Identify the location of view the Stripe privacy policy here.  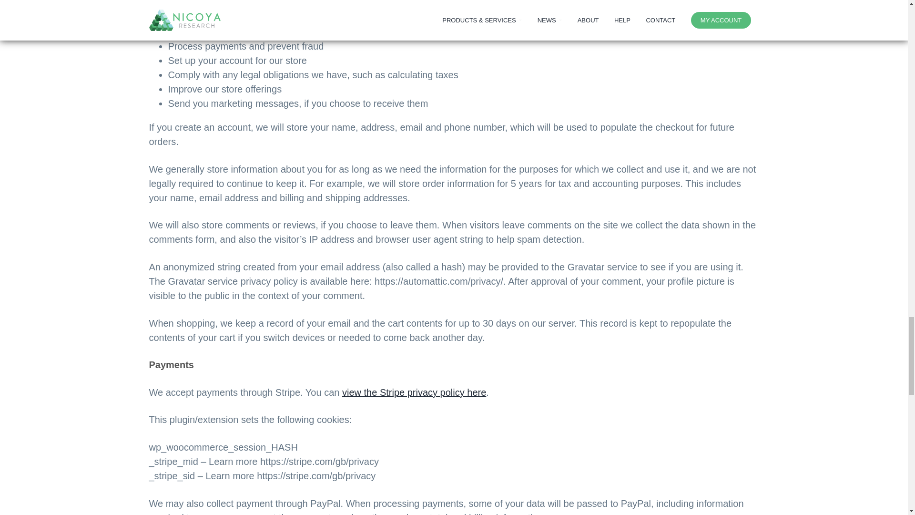
(414, 392).